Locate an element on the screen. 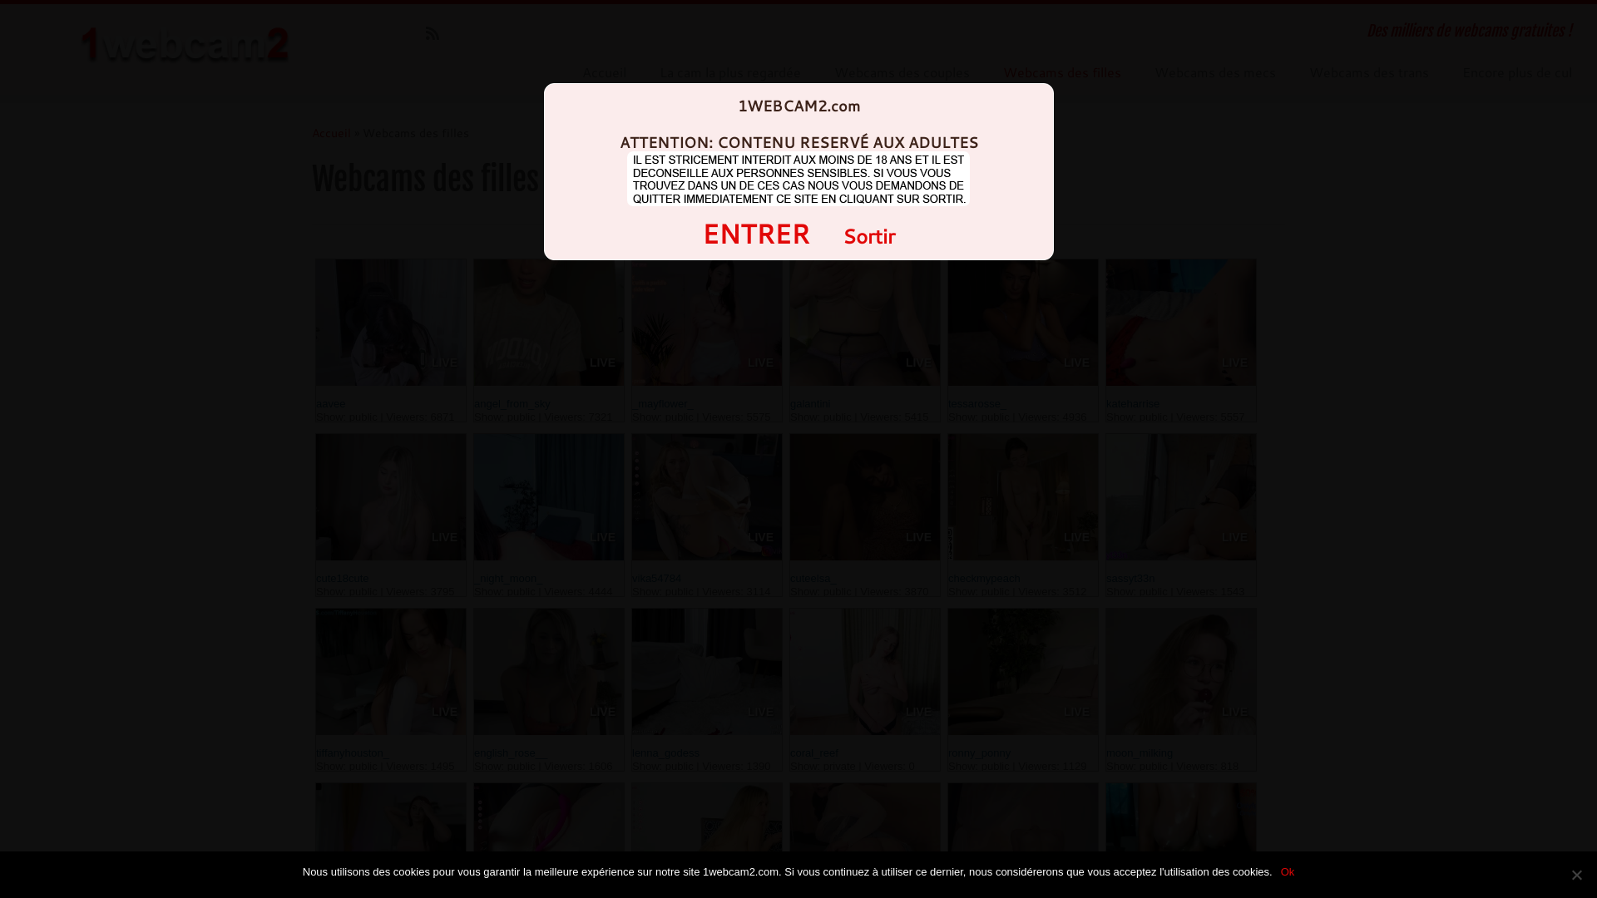  cute18cute is located at coordinates (343, 579).